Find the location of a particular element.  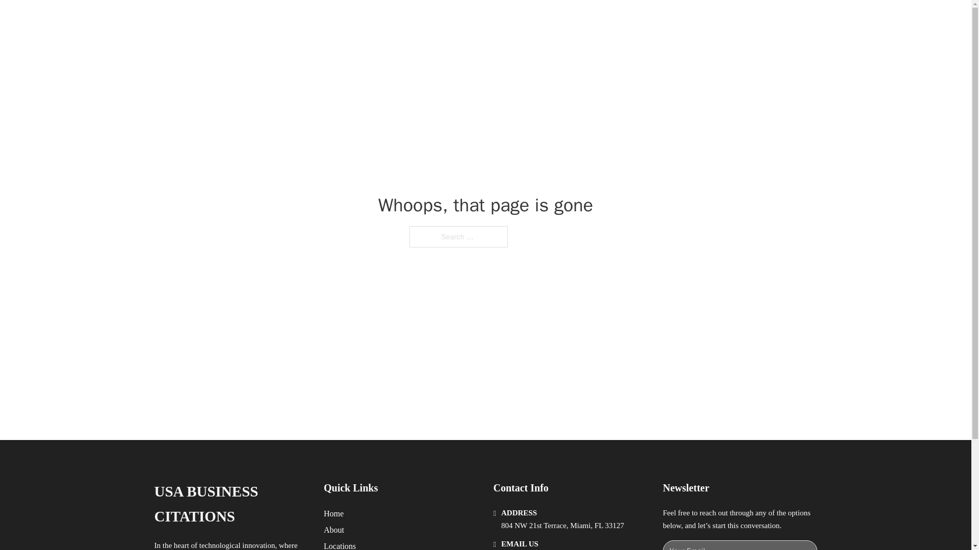

USA BUSINESS CITATIONS is located at coordinates (230, 504).